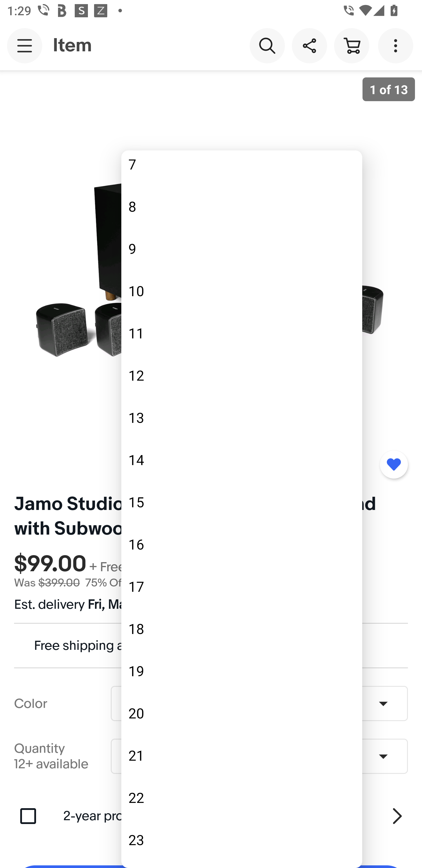 Image resolution: width=422 pixels, height=868 pixels. Describe the element at coordinates (241, 544) in the screenshot. I see `16` at that location.